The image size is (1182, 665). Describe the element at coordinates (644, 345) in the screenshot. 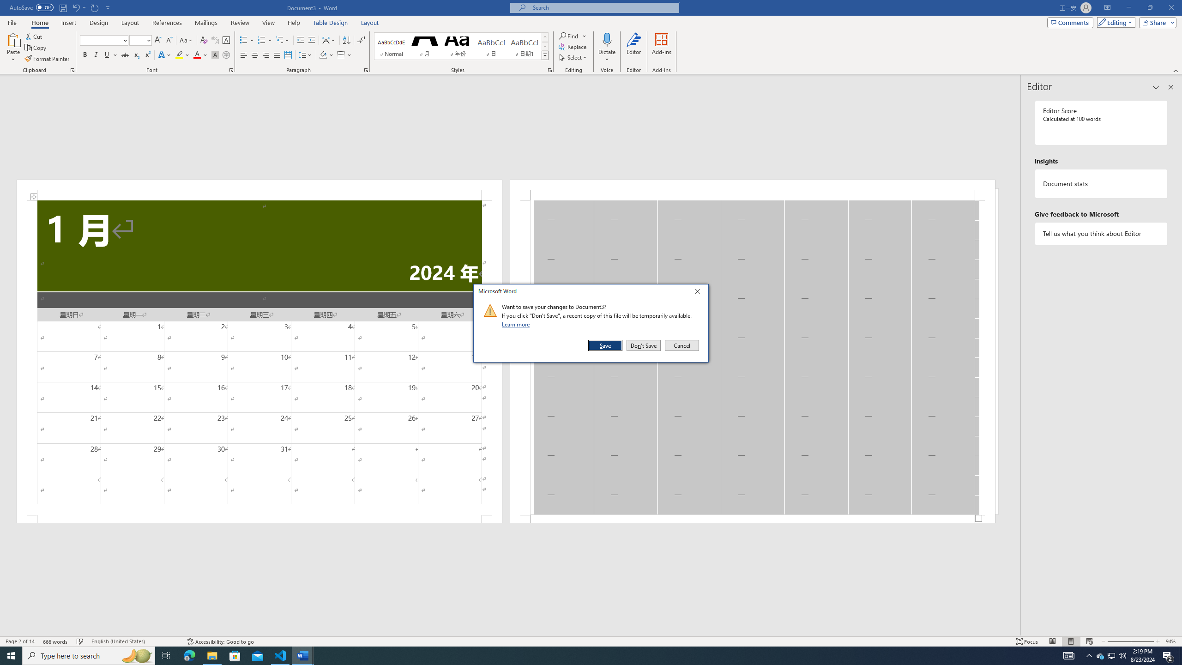

I see `Don't Save` at that location.